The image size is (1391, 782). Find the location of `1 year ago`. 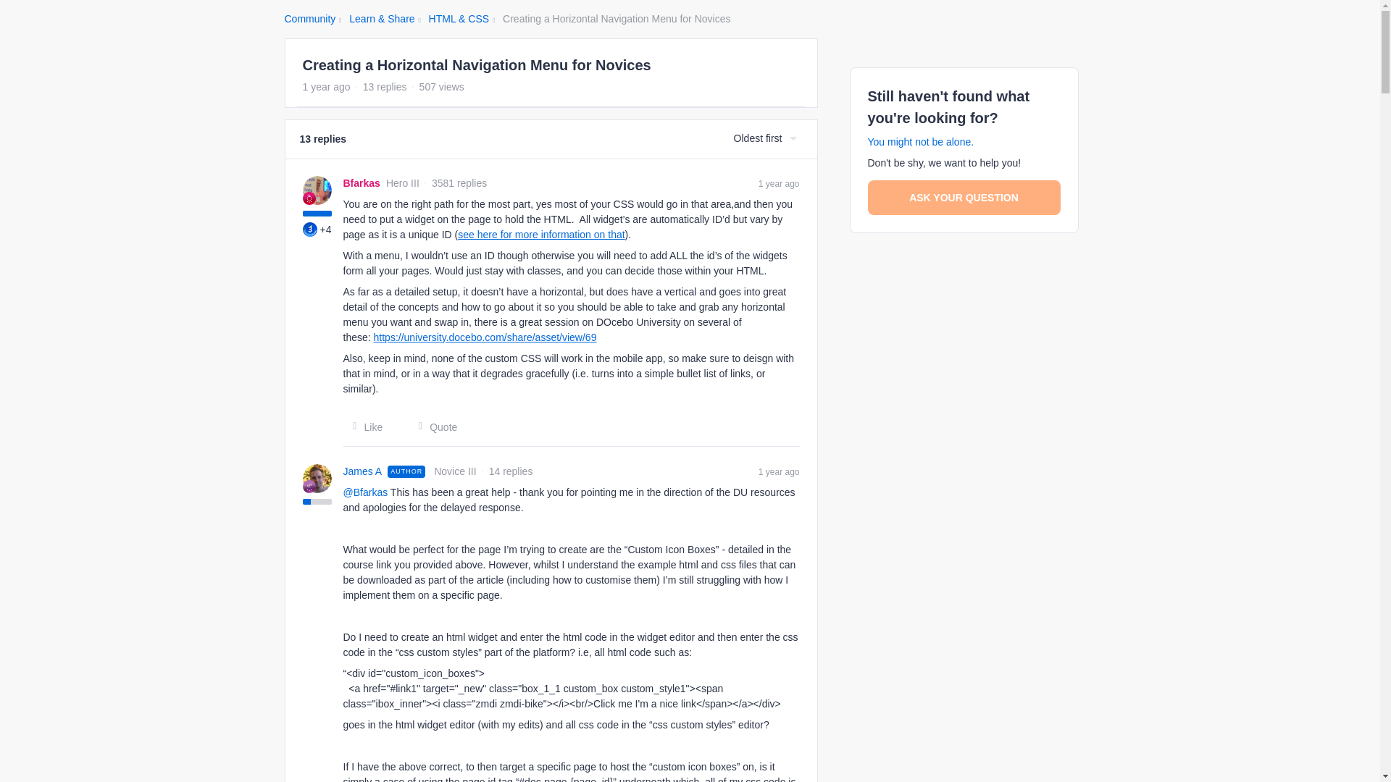

1 year ago is located at coordinates (779, 471).